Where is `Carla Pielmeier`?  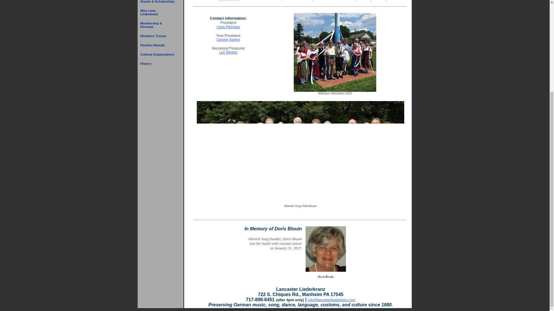
Carla Pielmeier is located at coordinates (228, 27).